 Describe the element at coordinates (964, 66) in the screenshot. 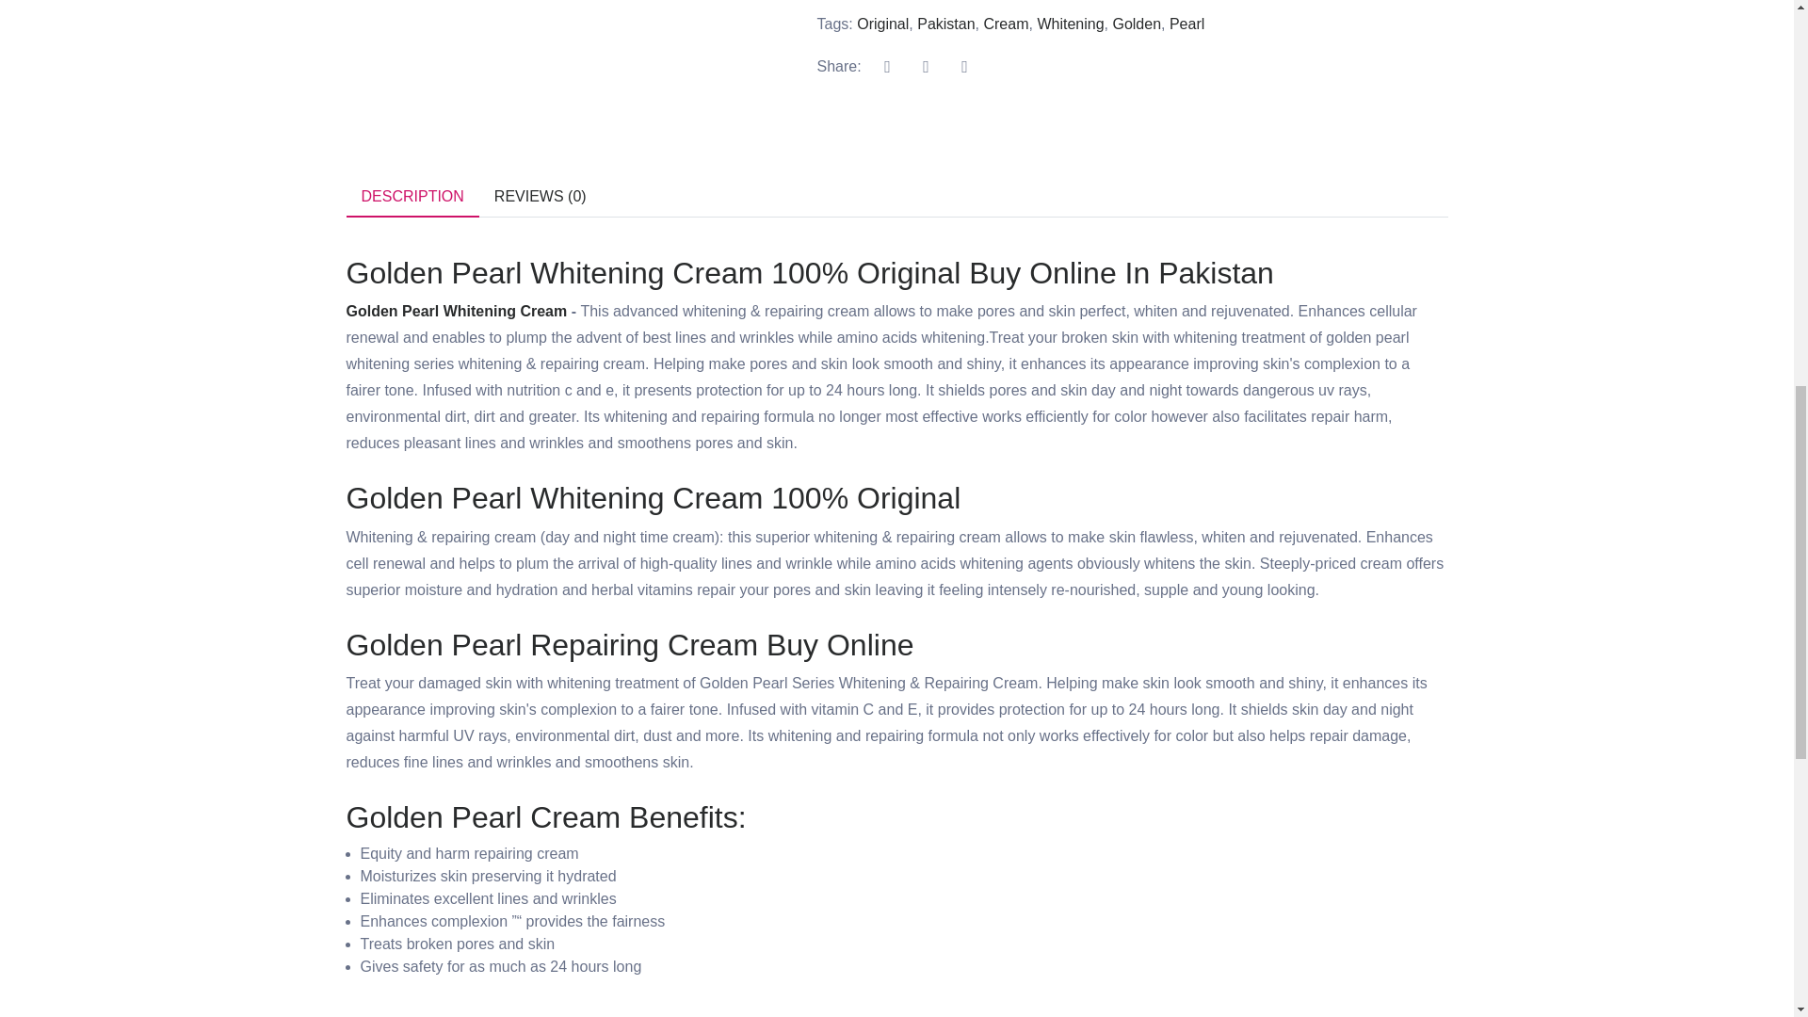

I see `Share onLinkedin` at that location.